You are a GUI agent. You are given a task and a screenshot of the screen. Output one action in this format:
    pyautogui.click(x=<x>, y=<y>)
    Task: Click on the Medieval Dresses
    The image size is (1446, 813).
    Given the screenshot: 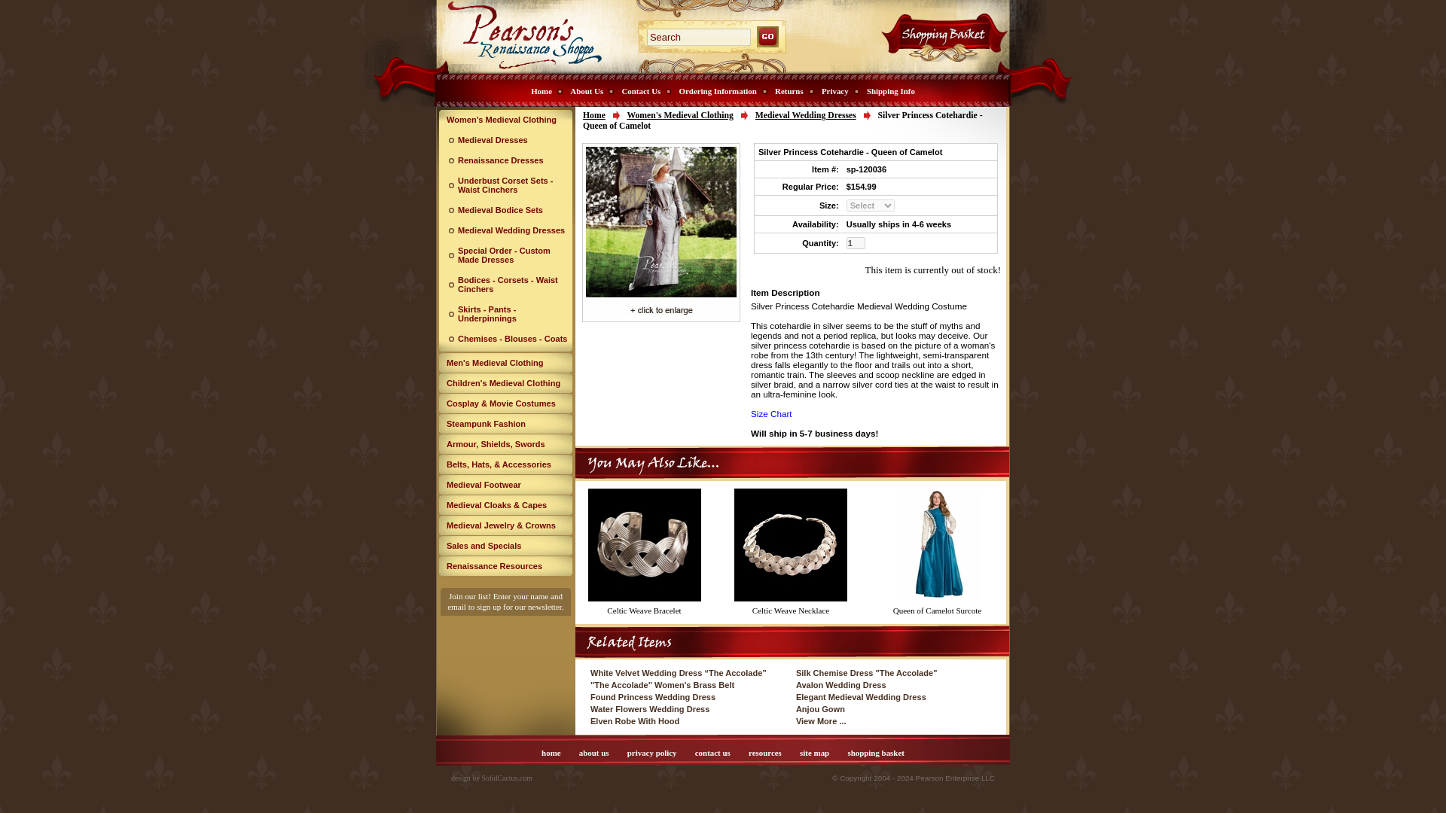 What is the action you would take?
    pyautogui.click(x=506, y=140)
    